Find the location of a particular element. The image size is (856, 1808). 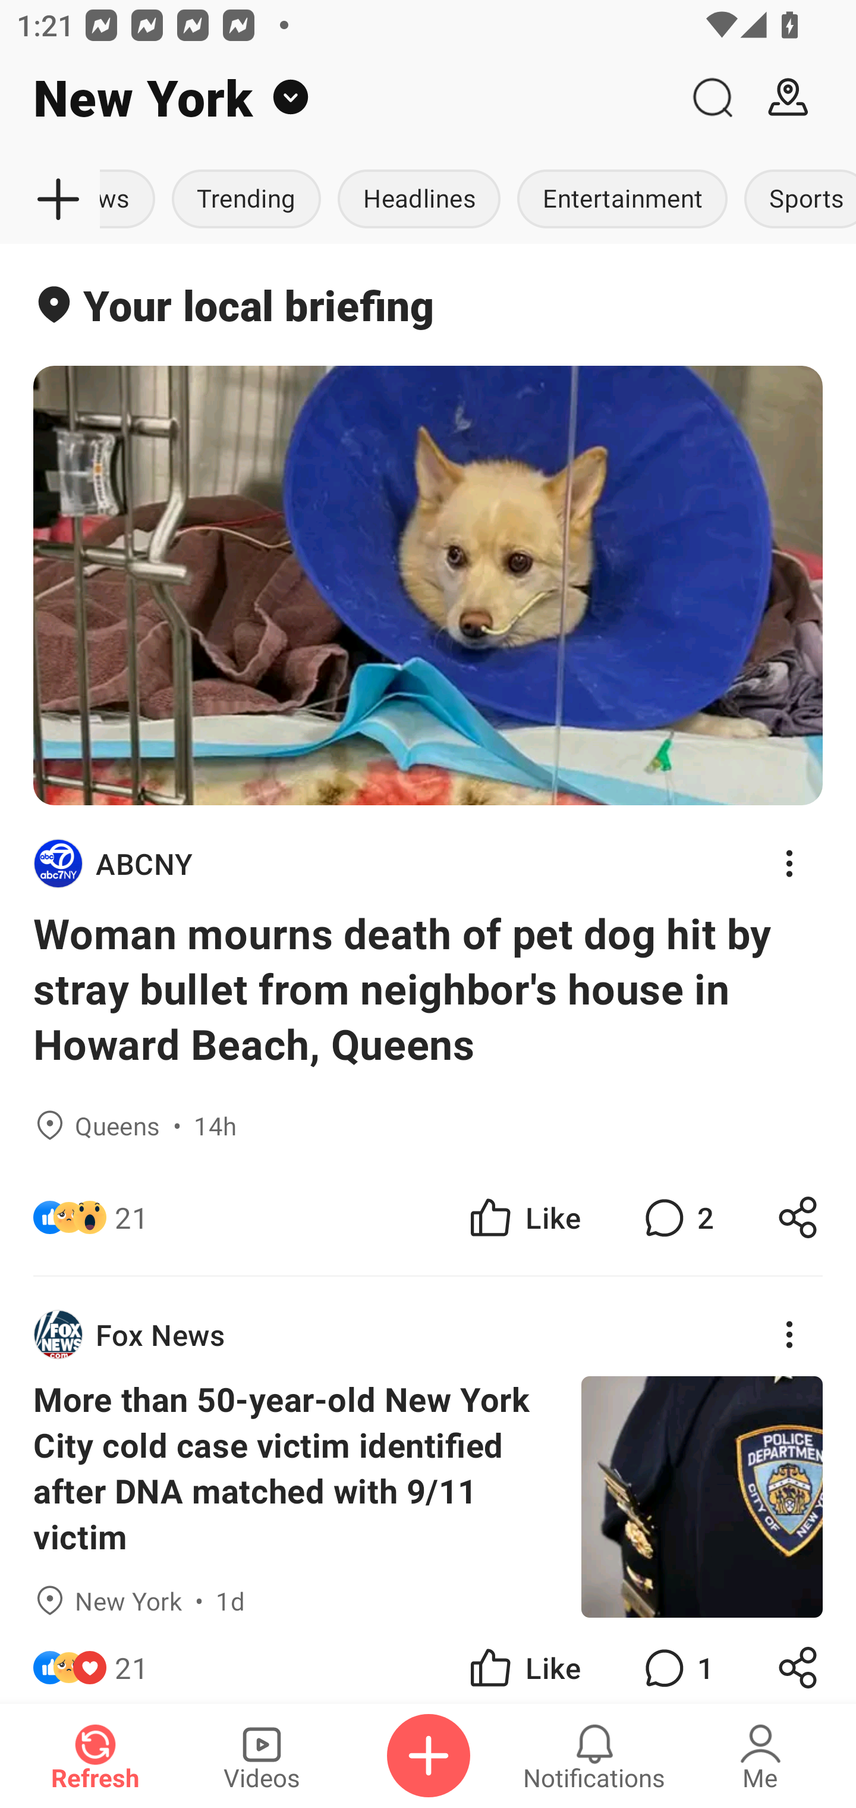

Sports is located at coordinates (796, 200).